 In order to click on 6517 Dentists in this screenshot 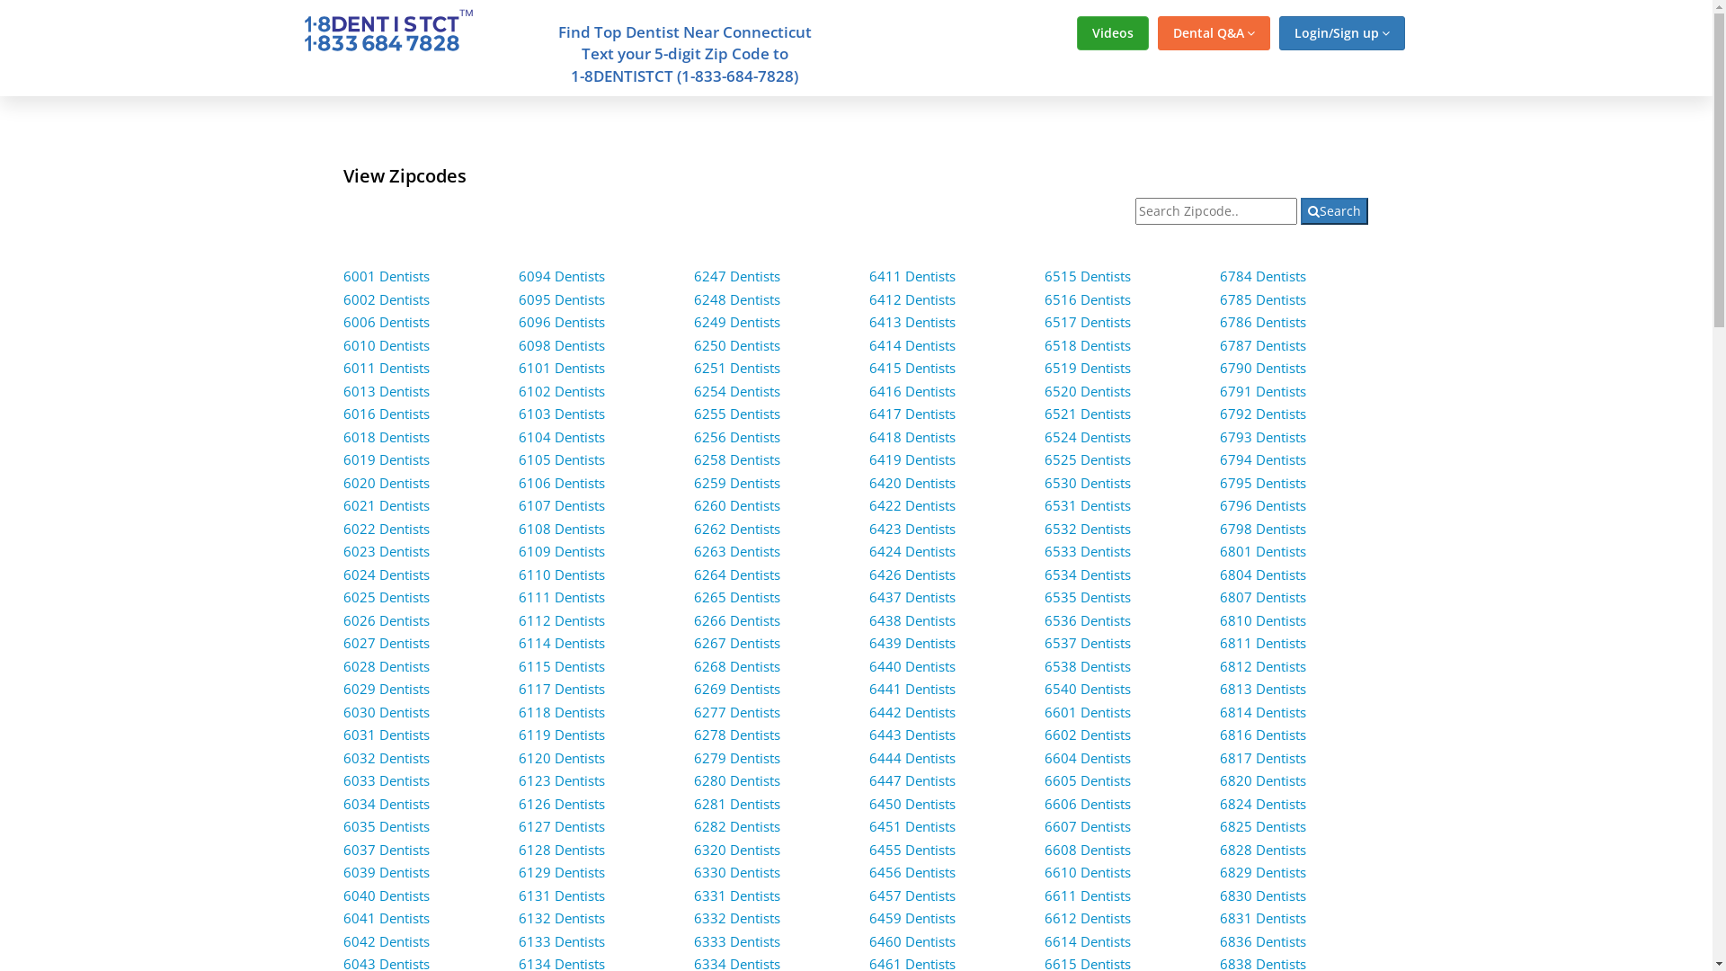, I will do `click(1088, 322)`.